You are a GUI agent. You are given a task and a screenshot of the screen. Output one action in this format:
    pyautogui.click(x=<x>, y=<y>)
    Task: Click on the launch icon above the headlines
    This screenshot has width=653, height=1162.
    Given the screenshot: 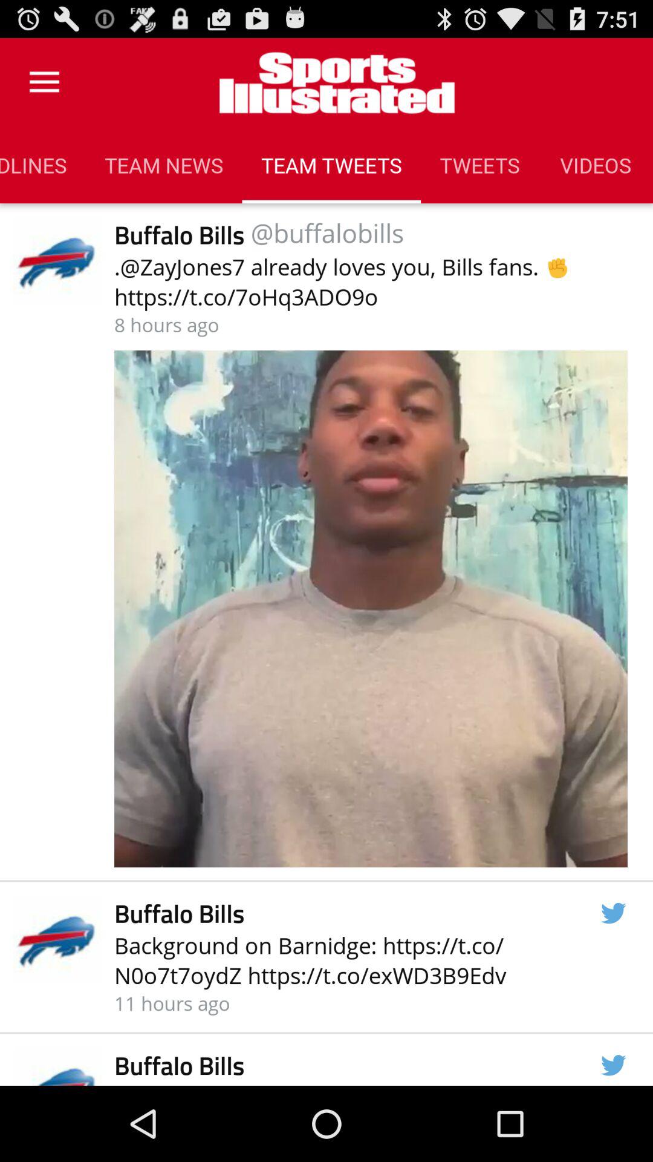 What is the action you would take?
    pyautogui.click(x=44, y=82)
    